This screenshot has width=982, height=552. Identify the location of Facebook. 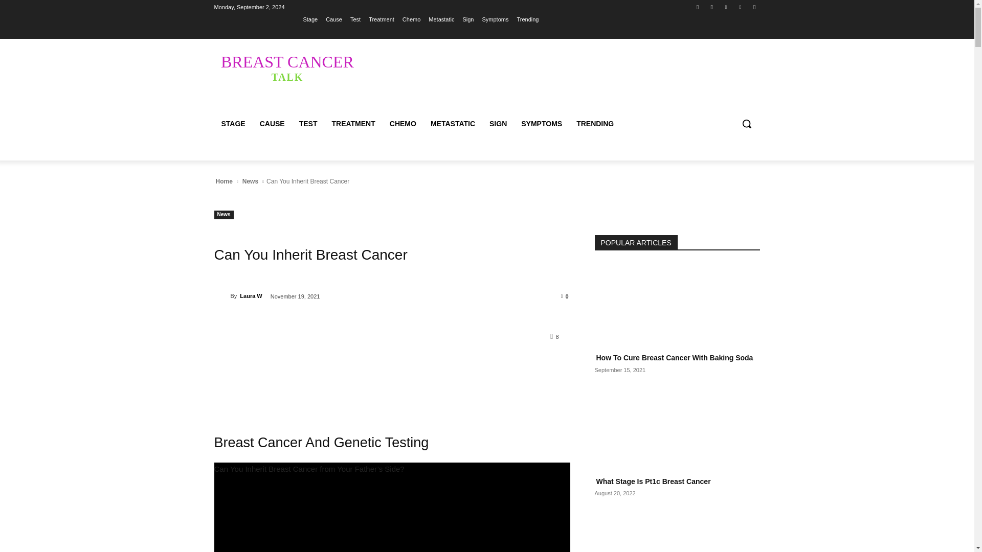
(698, 7).